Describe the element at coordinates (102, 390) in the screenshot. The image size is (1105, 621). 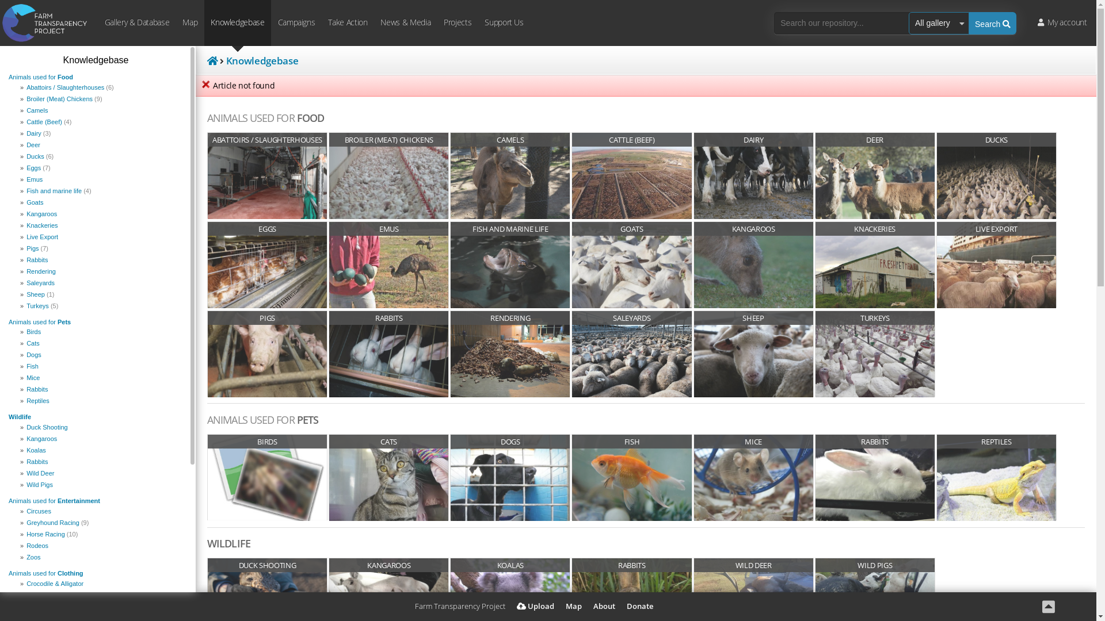
I see `Rabbits` at that location.